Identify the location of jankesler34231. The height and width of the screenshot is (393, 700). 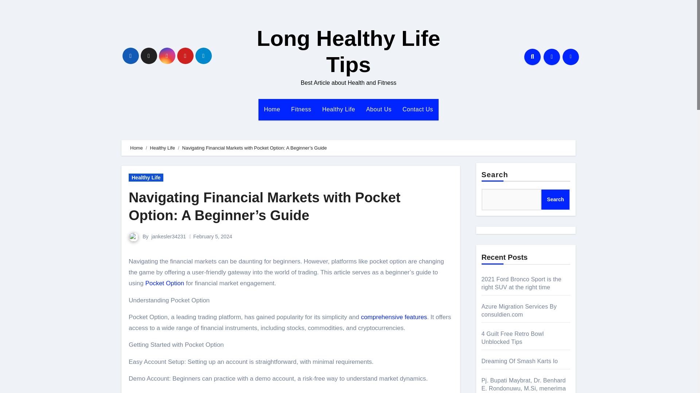
(168, 236).